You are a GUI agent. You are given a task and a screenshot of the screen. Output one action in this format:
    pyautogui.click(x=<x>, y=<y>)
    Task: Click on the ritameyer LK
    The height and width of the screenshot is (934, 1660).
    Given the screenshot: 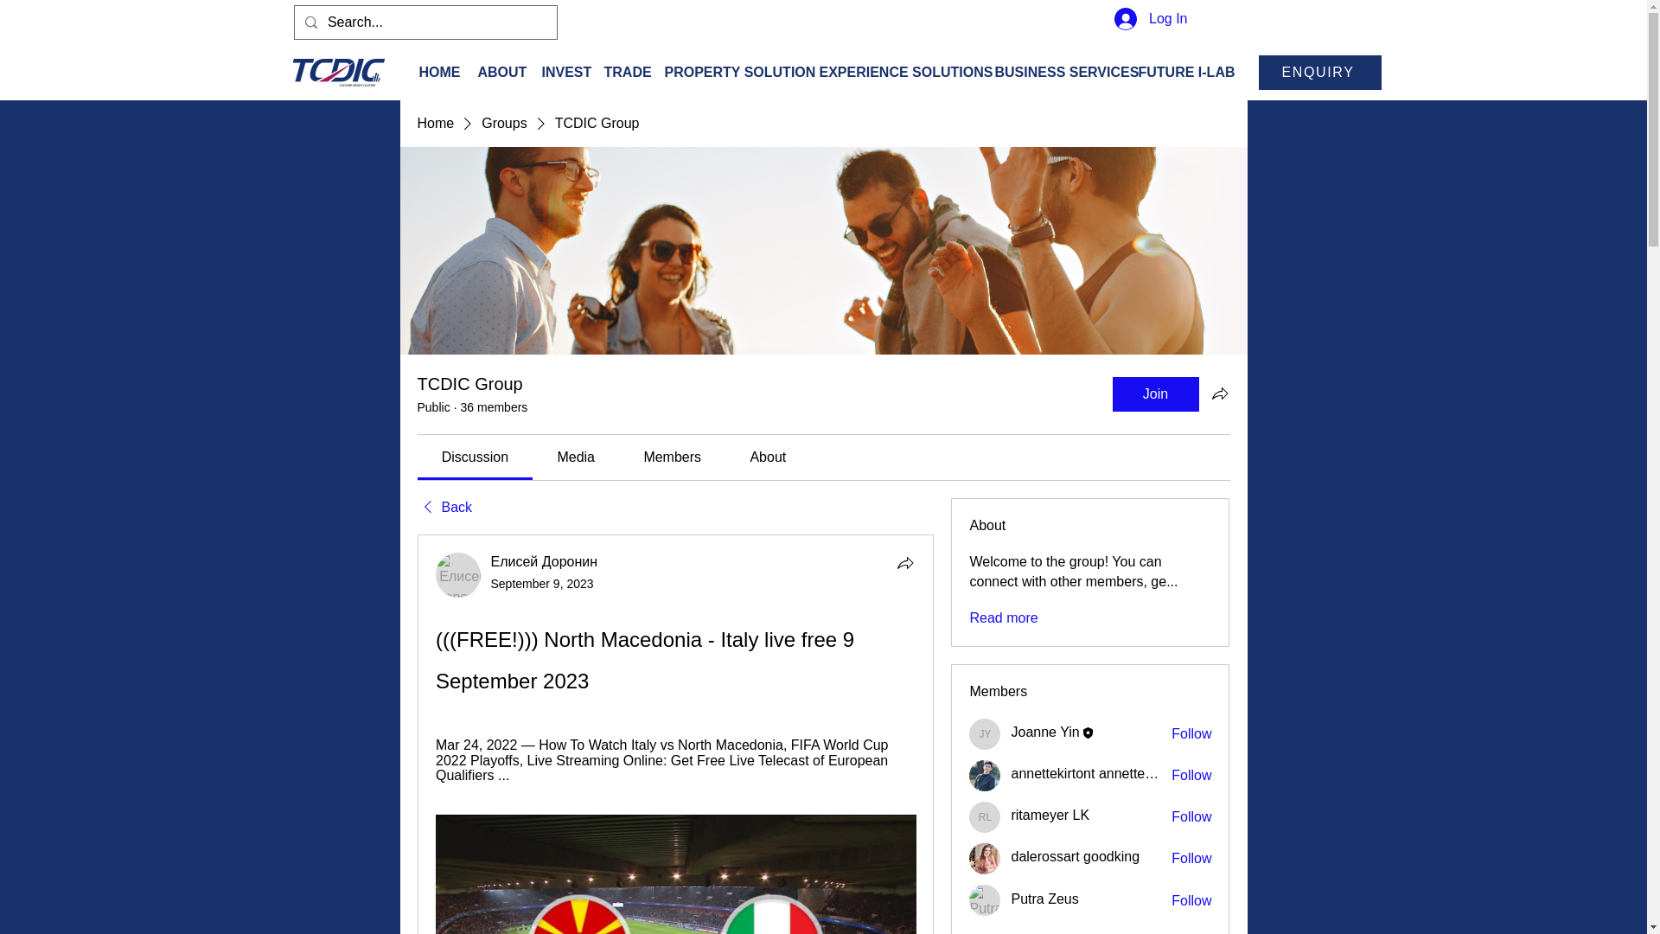 What is the action you would take?
    pyautogui.click(x=985, y=816)
    